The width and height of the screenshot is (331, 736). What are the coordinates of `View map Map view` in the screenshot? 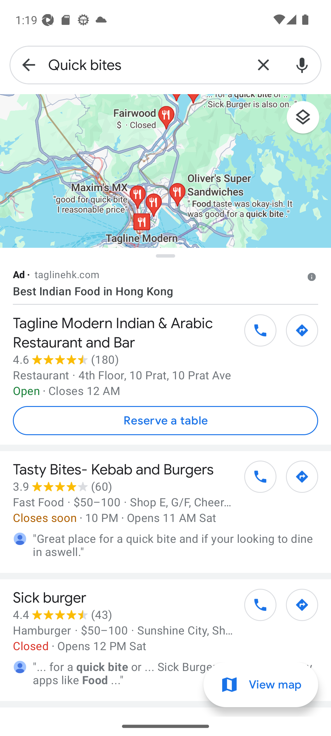 It's located at (261, 685).